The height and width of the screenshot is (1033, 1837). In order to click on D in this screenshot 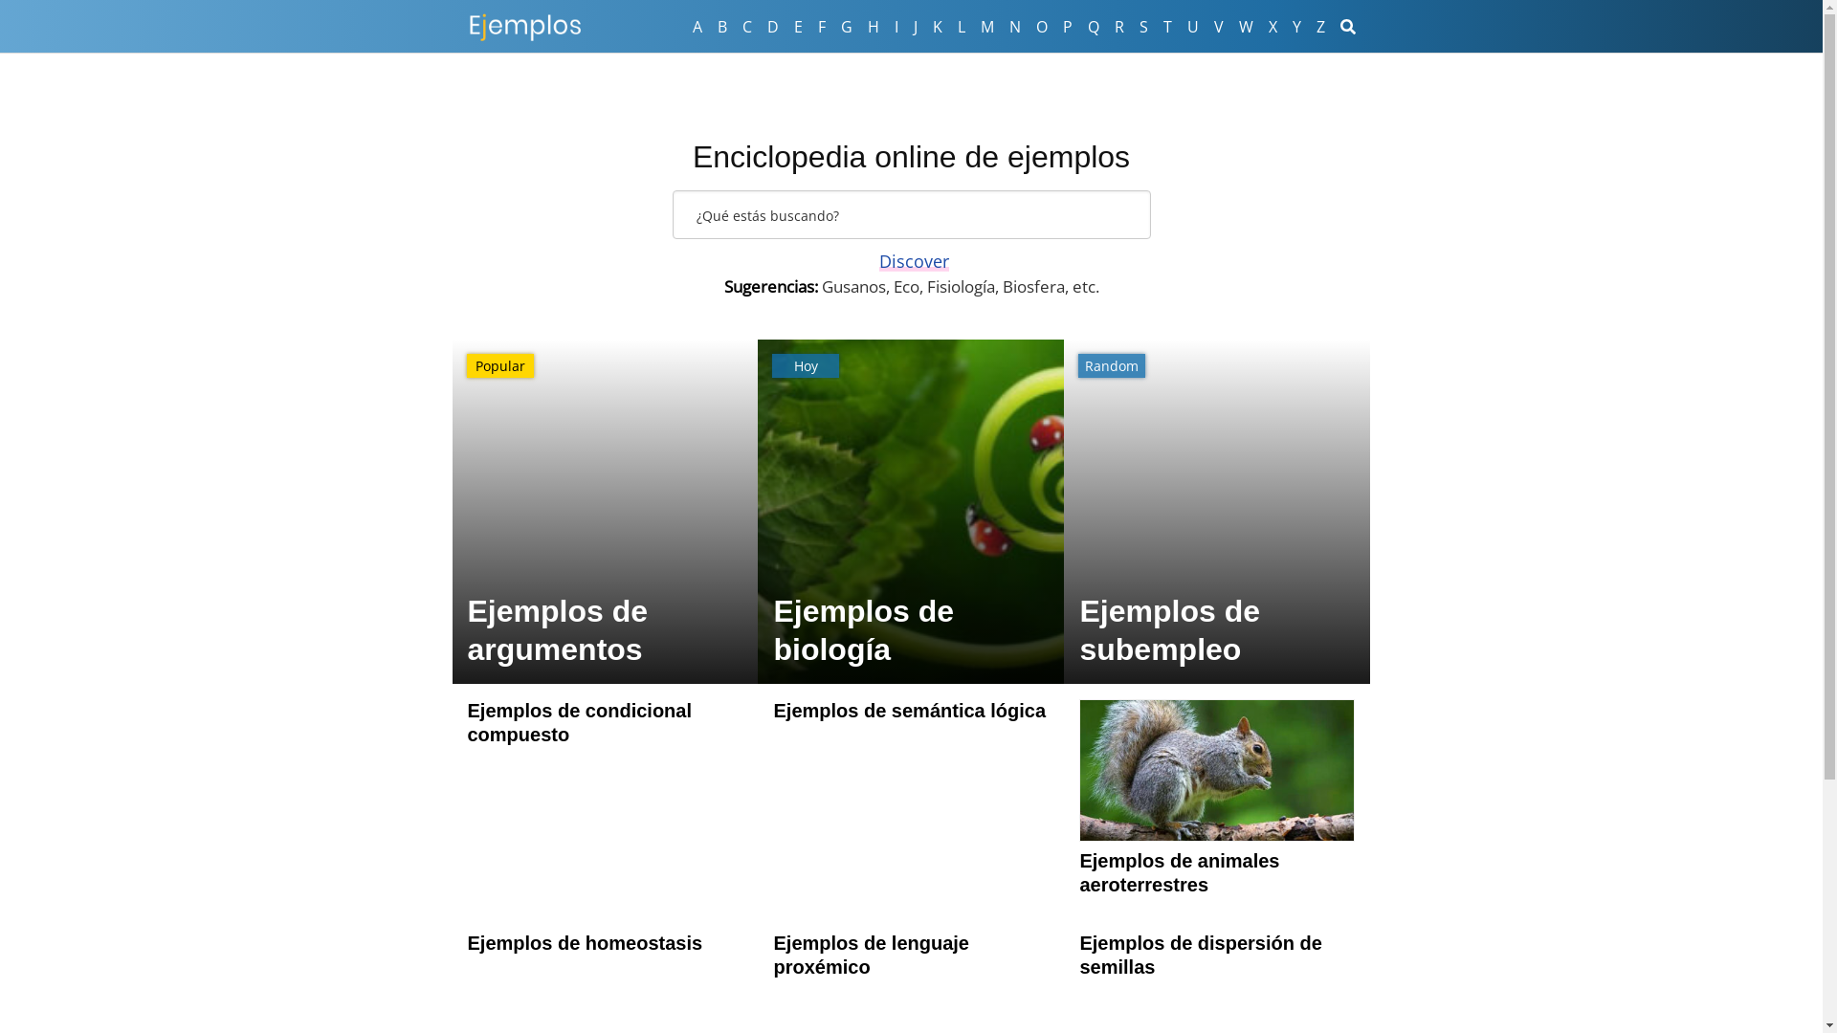, I will do `click(773, 27)`.